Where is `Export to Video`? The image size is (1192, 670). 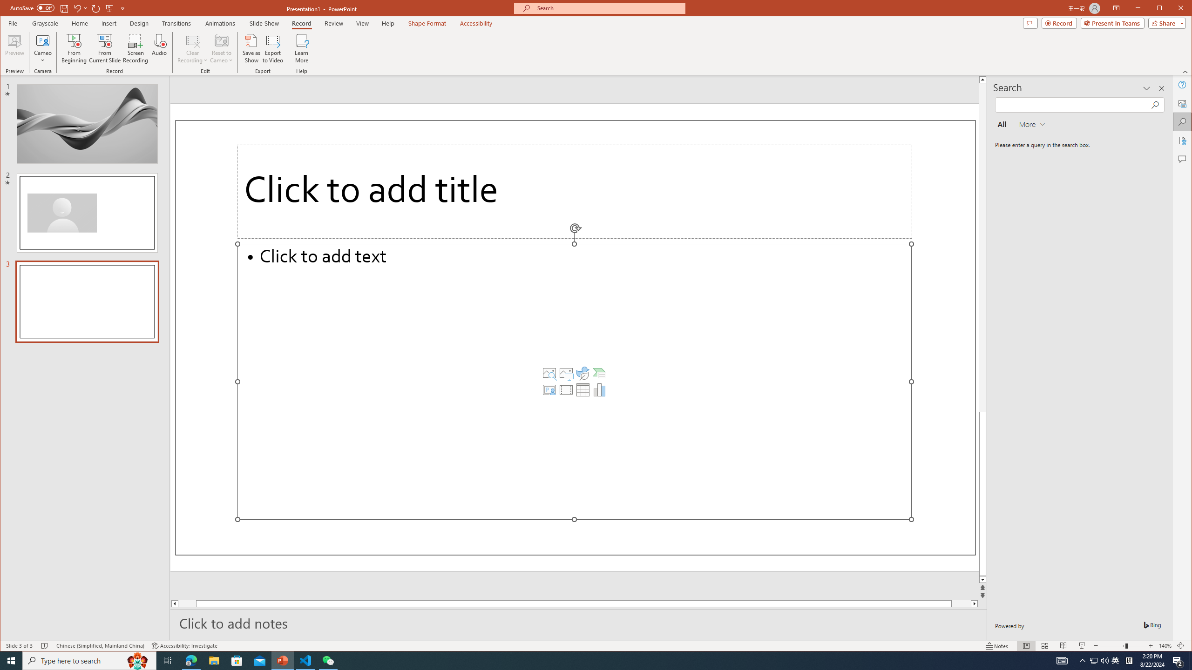
Export to Video is located at coordinates (273, 48).